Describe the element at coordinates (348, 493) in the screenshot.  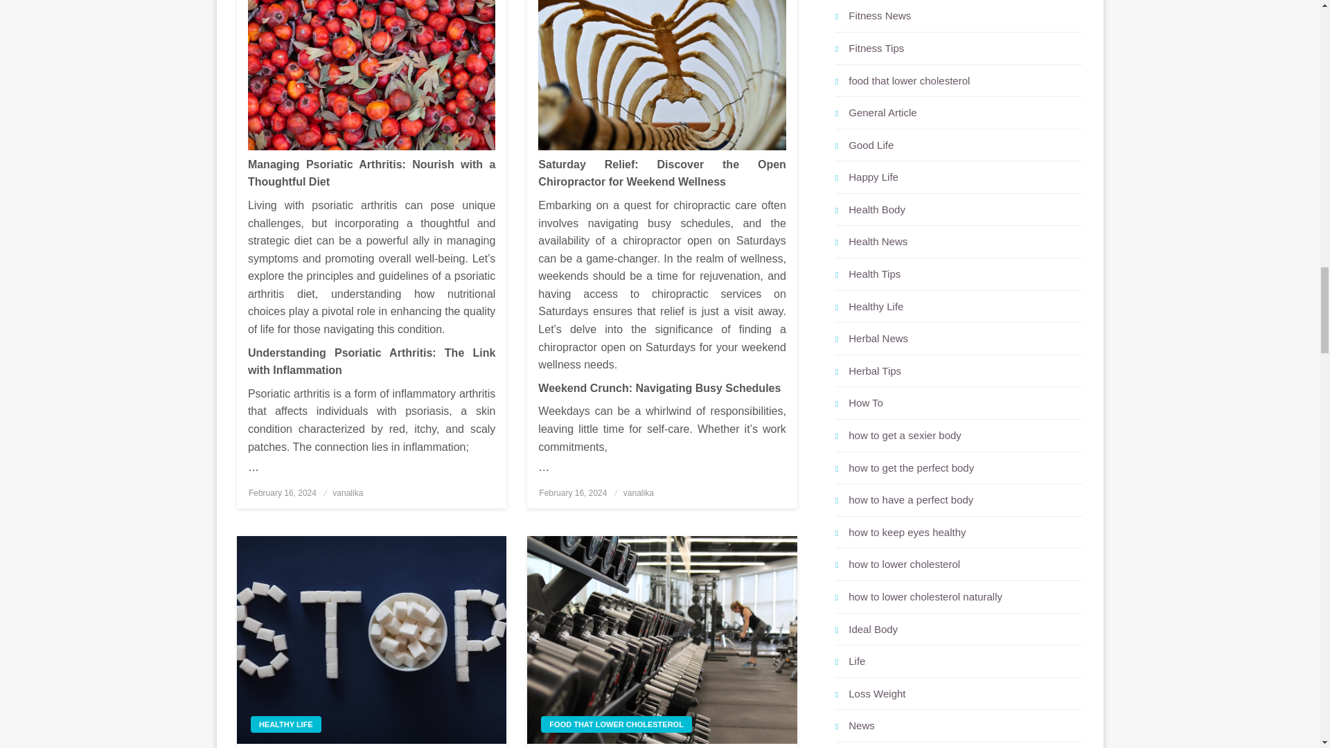
I see `vanalika` at that location.